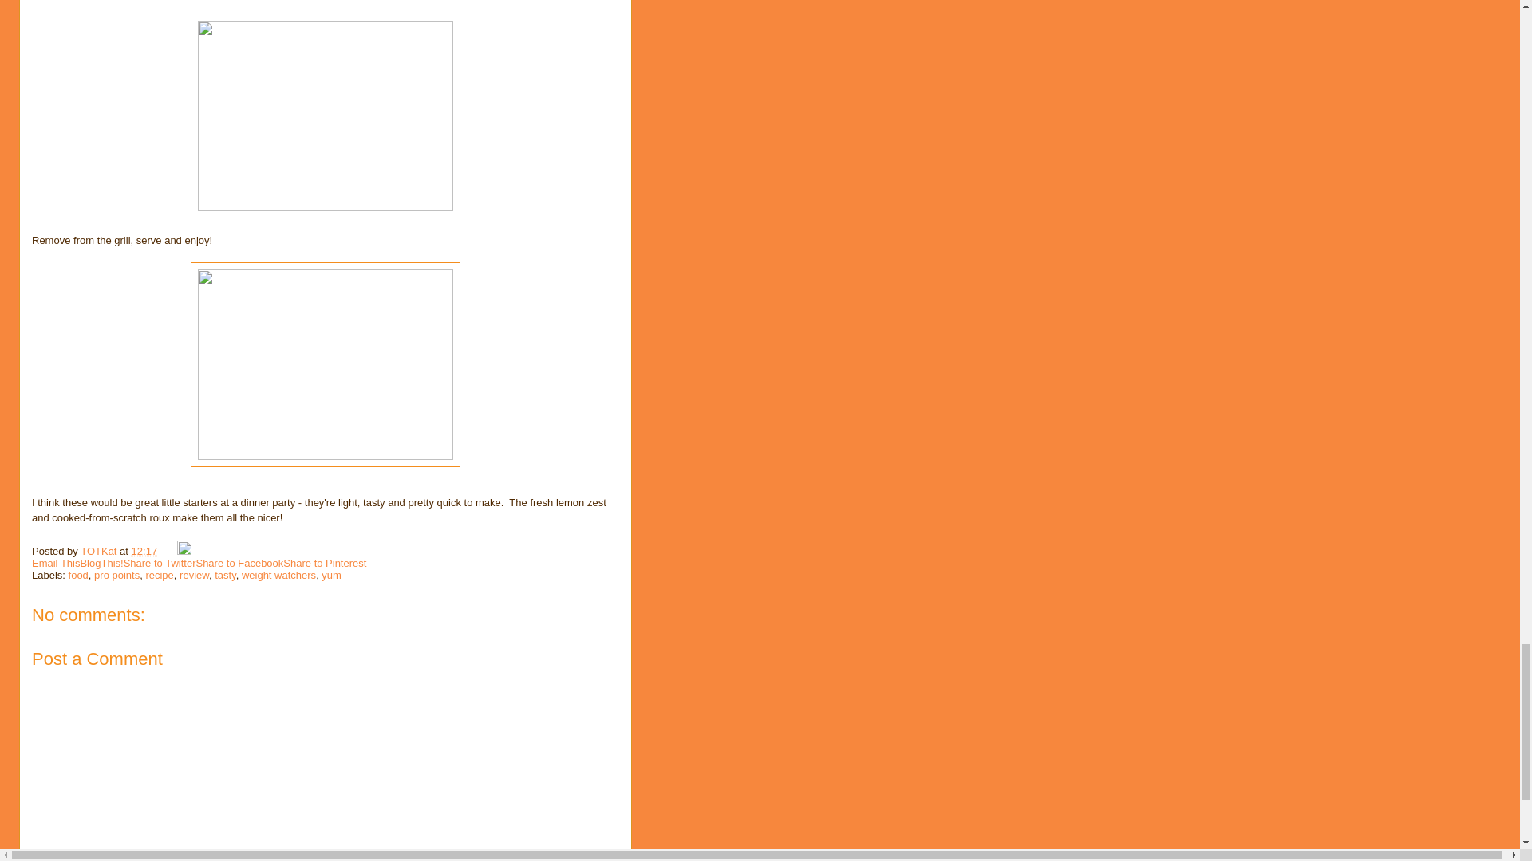 The height and width of the screenshot is (861, 1532). What do you see at coordinates (159, 575) in the screenshot?
I see `recipe` at bounding box center [159, 575].